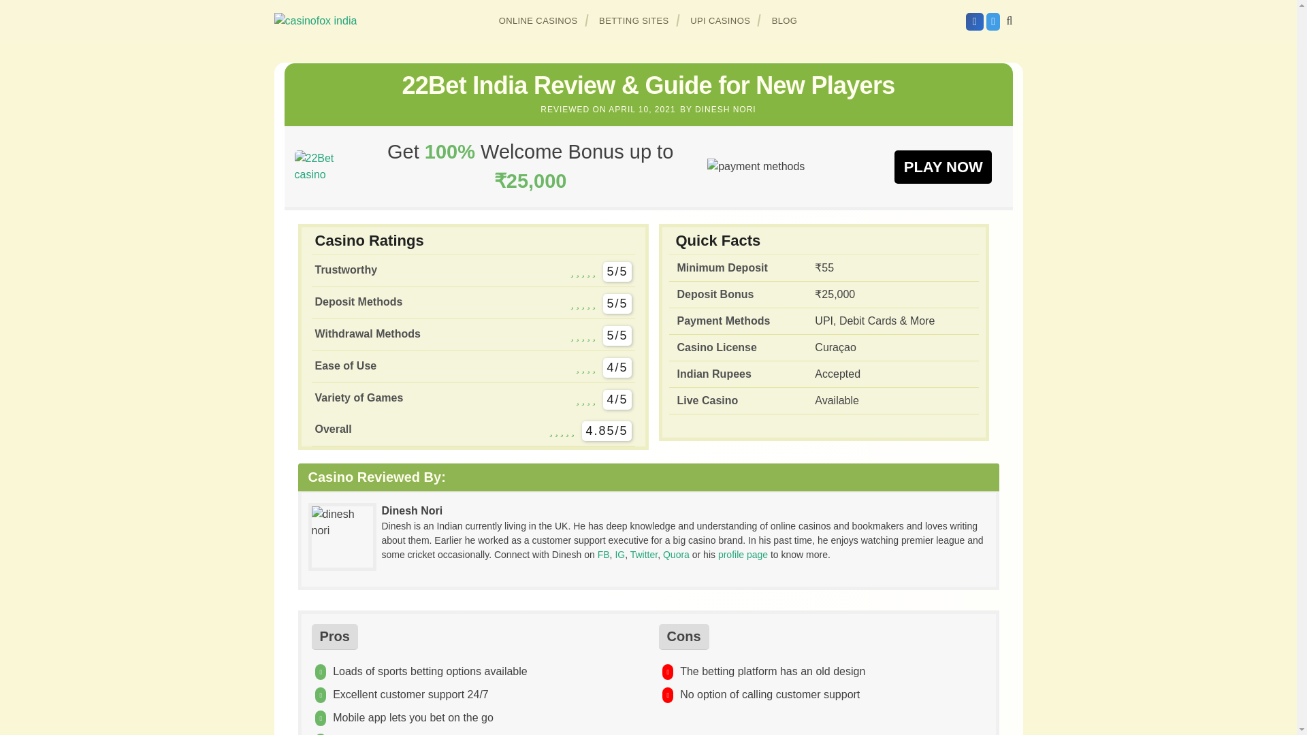 This screenshot has height=735, width=1307. Describe the element at coordinates (784, 20) in the screenshot. I see `BLOG` at that location.